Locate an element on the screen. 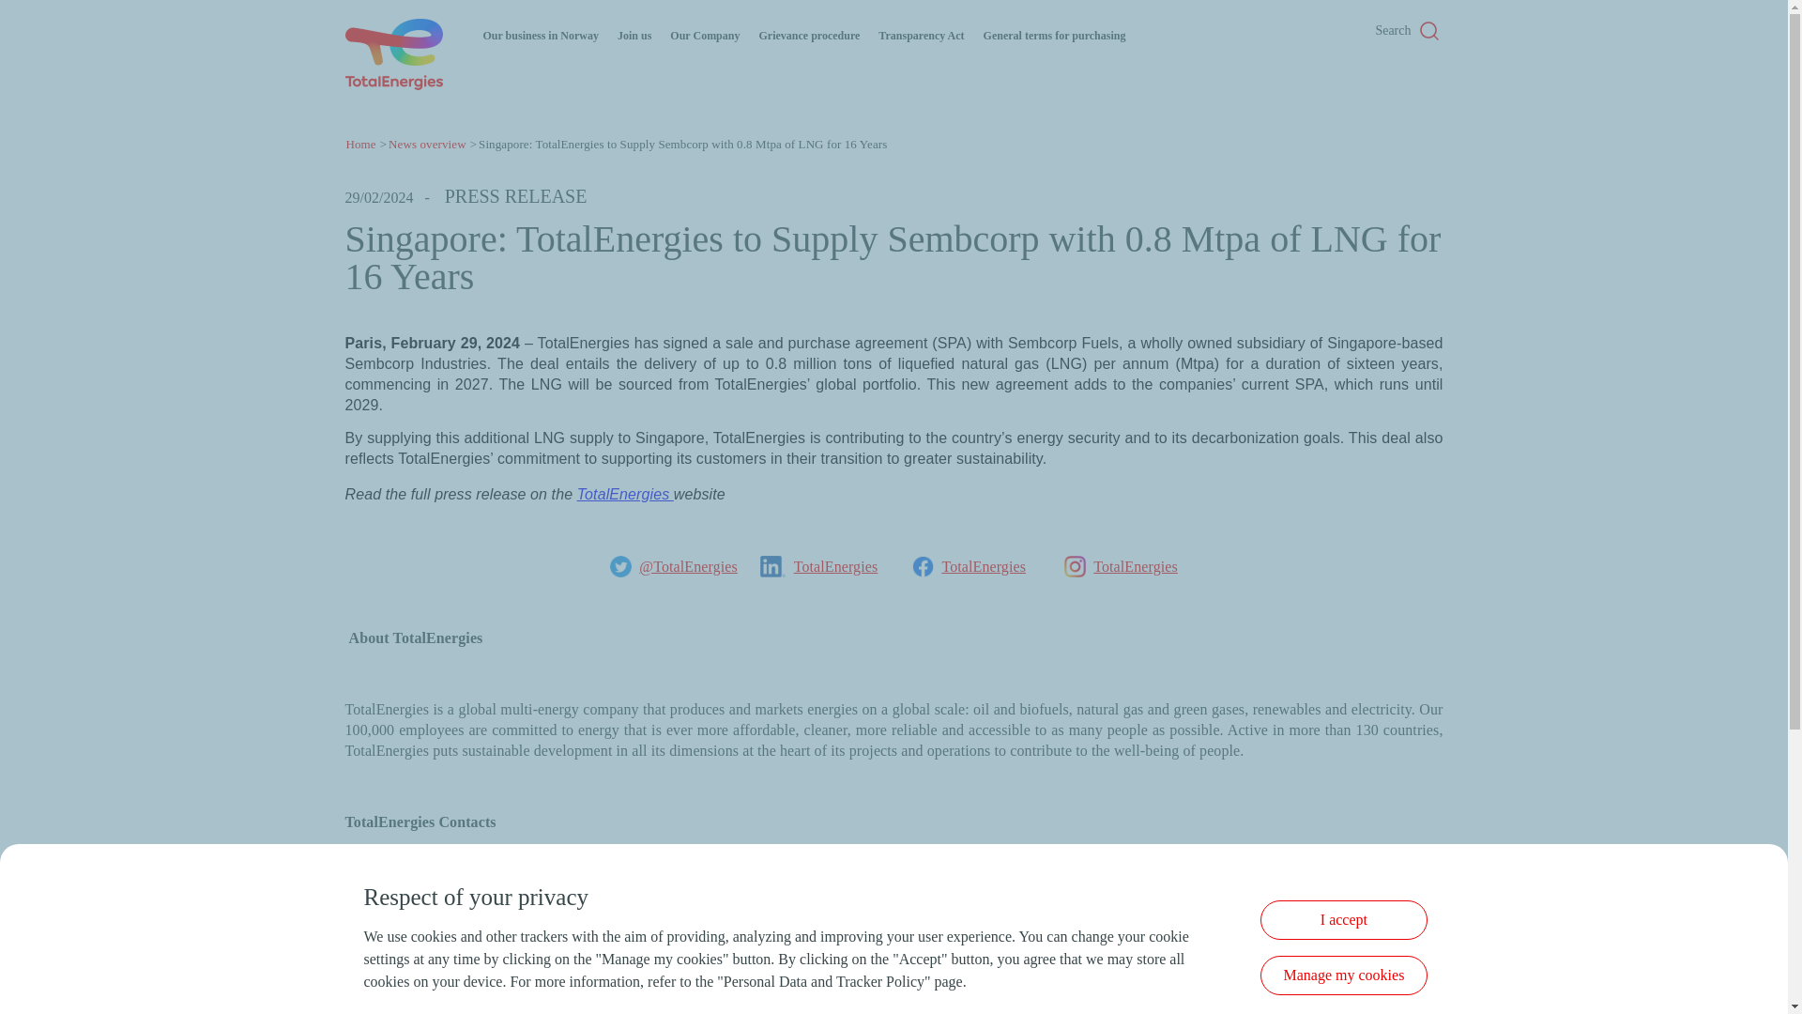  Transparency Act is located at coordinates (922, 36).